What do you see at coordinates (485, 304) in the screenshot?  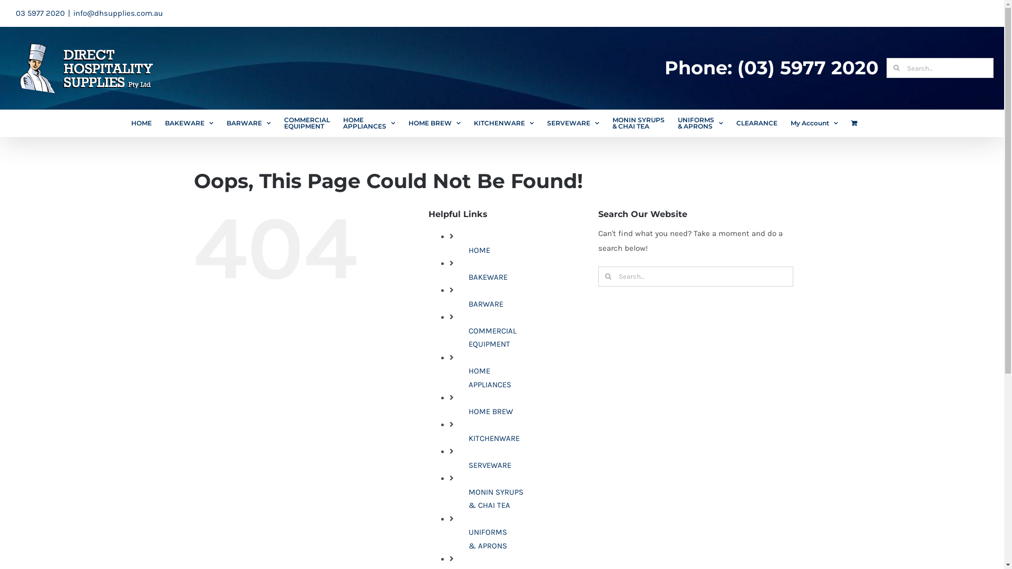 I see `BARWARE` at bounding box center [485, 304].